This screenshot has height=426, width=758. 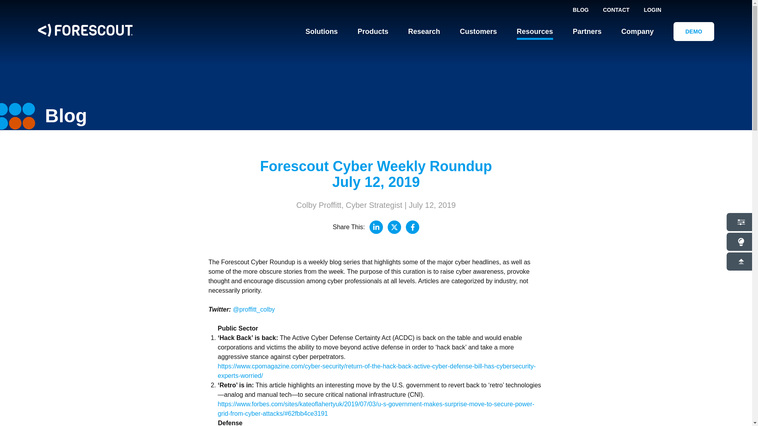 I want to click on Blog, so click(x=580, y=9).